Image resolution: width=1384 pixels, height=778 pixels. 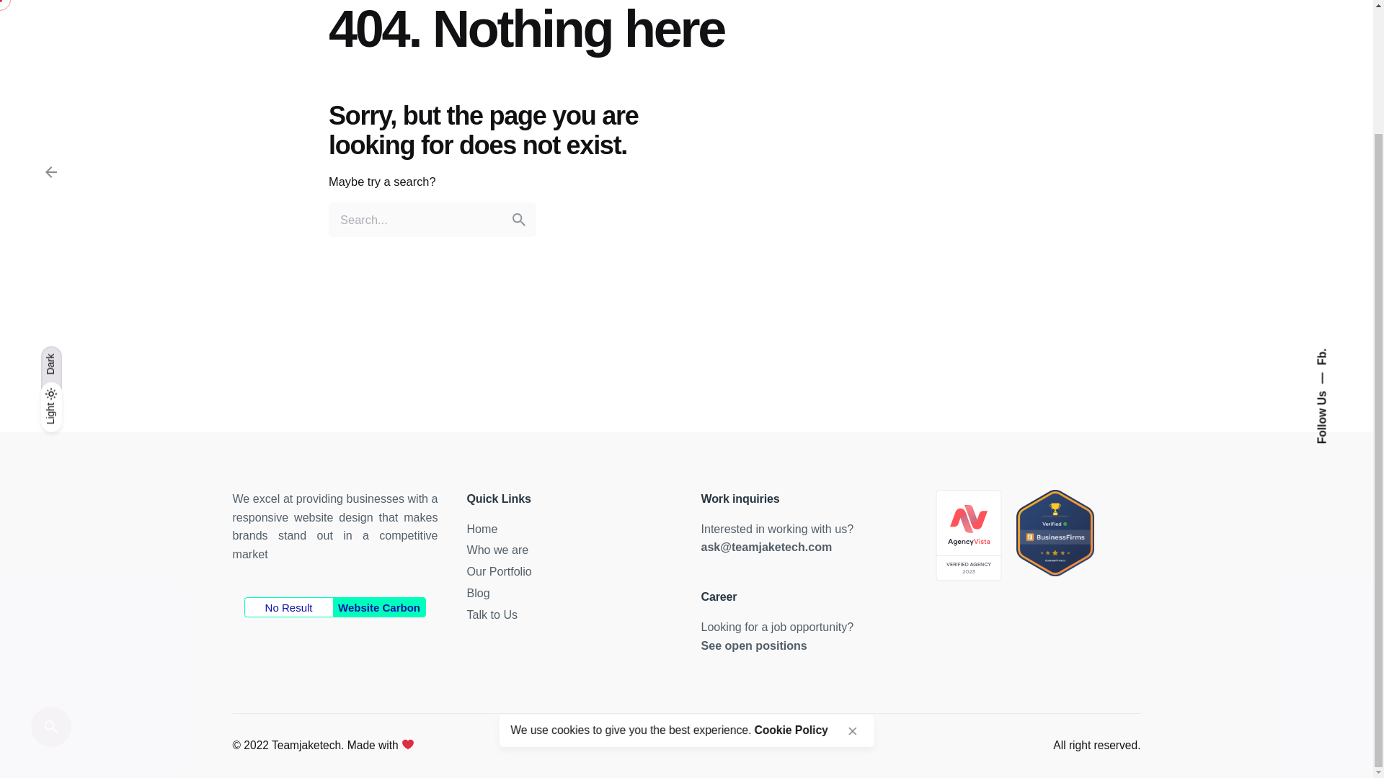 I want to click on See open positions, so click(x=753, y=645).